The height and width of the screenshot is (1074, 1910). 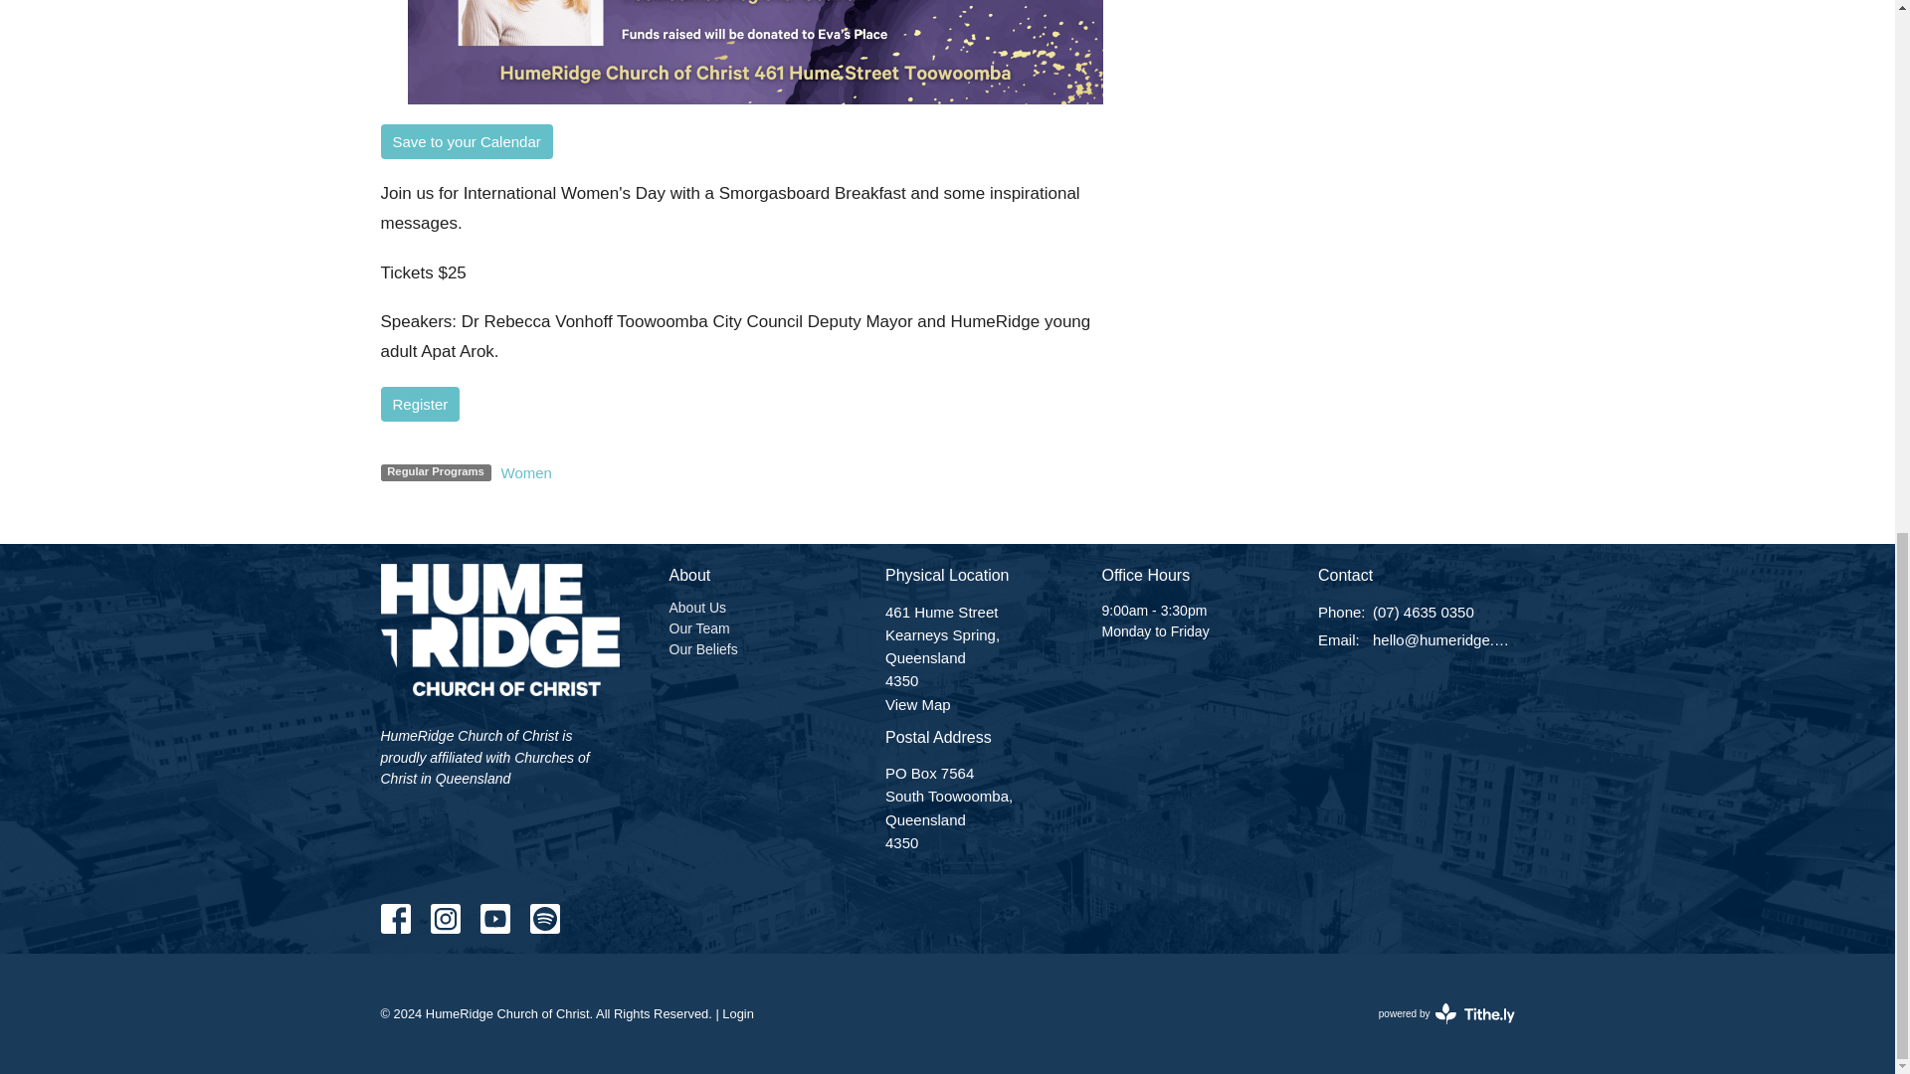 What do you see at coordinates (738, 1013) in the screenshot?
I see `Women` at bounding box center [738, 1013].